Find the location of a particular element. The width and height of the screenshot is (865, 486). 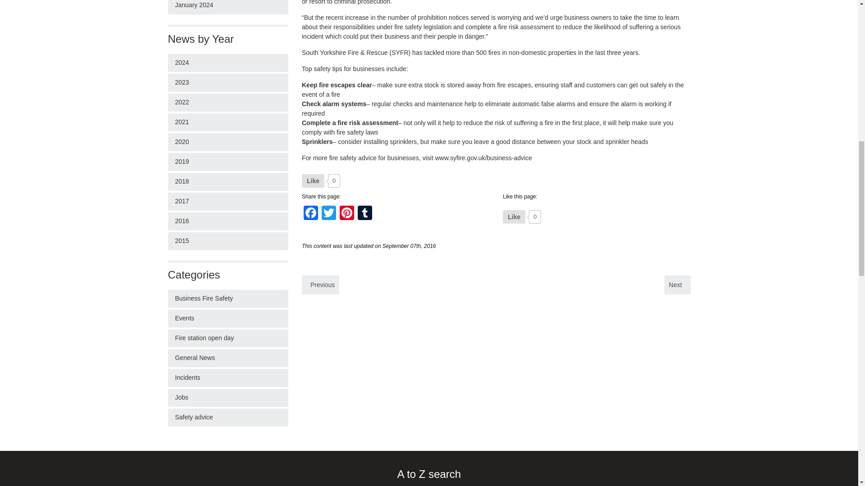

2020 is located at coordinates (228, 142).